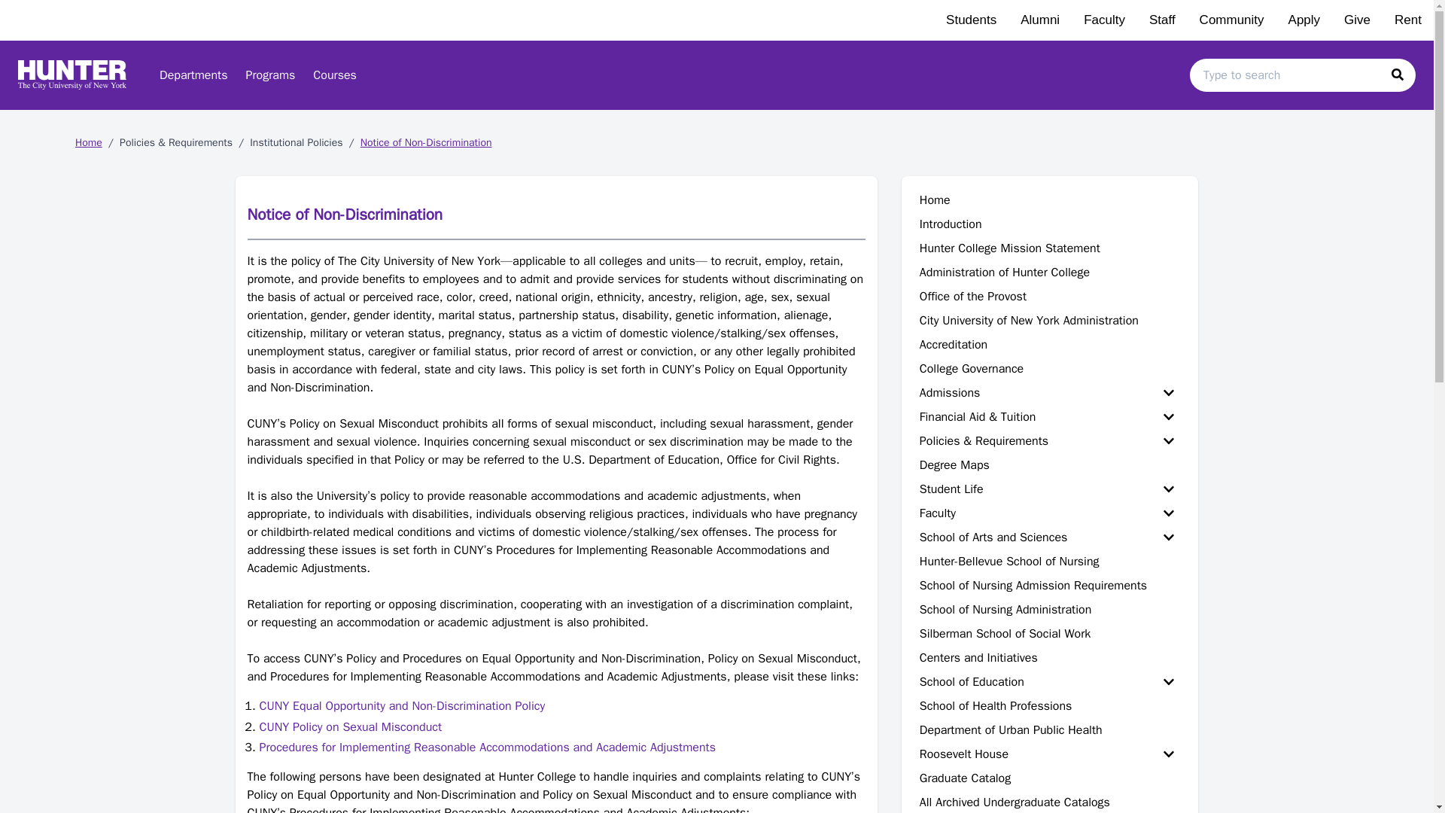 Image resolution: width=1445 pixels, height=813 pixels. What do you see at coordinates (334, 75) in the screenshot?
I see `Courses` at bounding box center [334, 75].